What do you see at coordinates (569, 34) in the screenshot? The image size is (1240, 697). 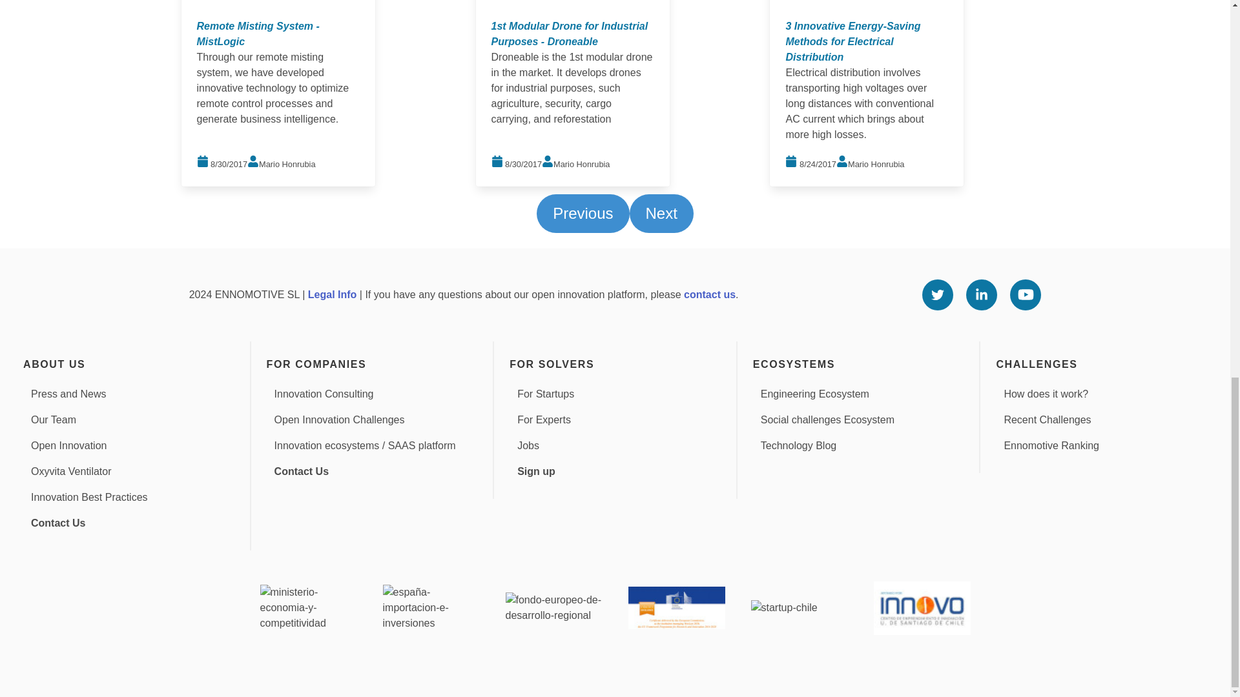 I see `1st Modular Drone for Industrial Purposes - Droneable` at bounding box center [569, 34].